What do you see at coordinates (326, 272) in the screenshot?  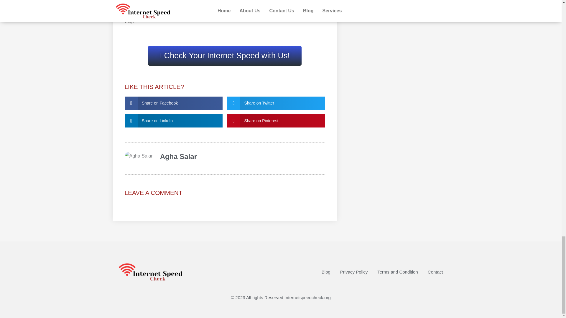 I see `Blog` at bounding box center [326, 272].